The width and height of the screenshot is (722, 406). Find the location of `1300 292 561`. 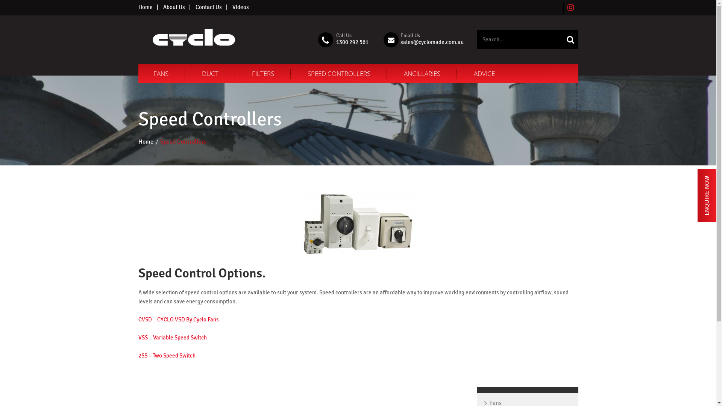

1300 292 561 is located at coordinates (352, 42).